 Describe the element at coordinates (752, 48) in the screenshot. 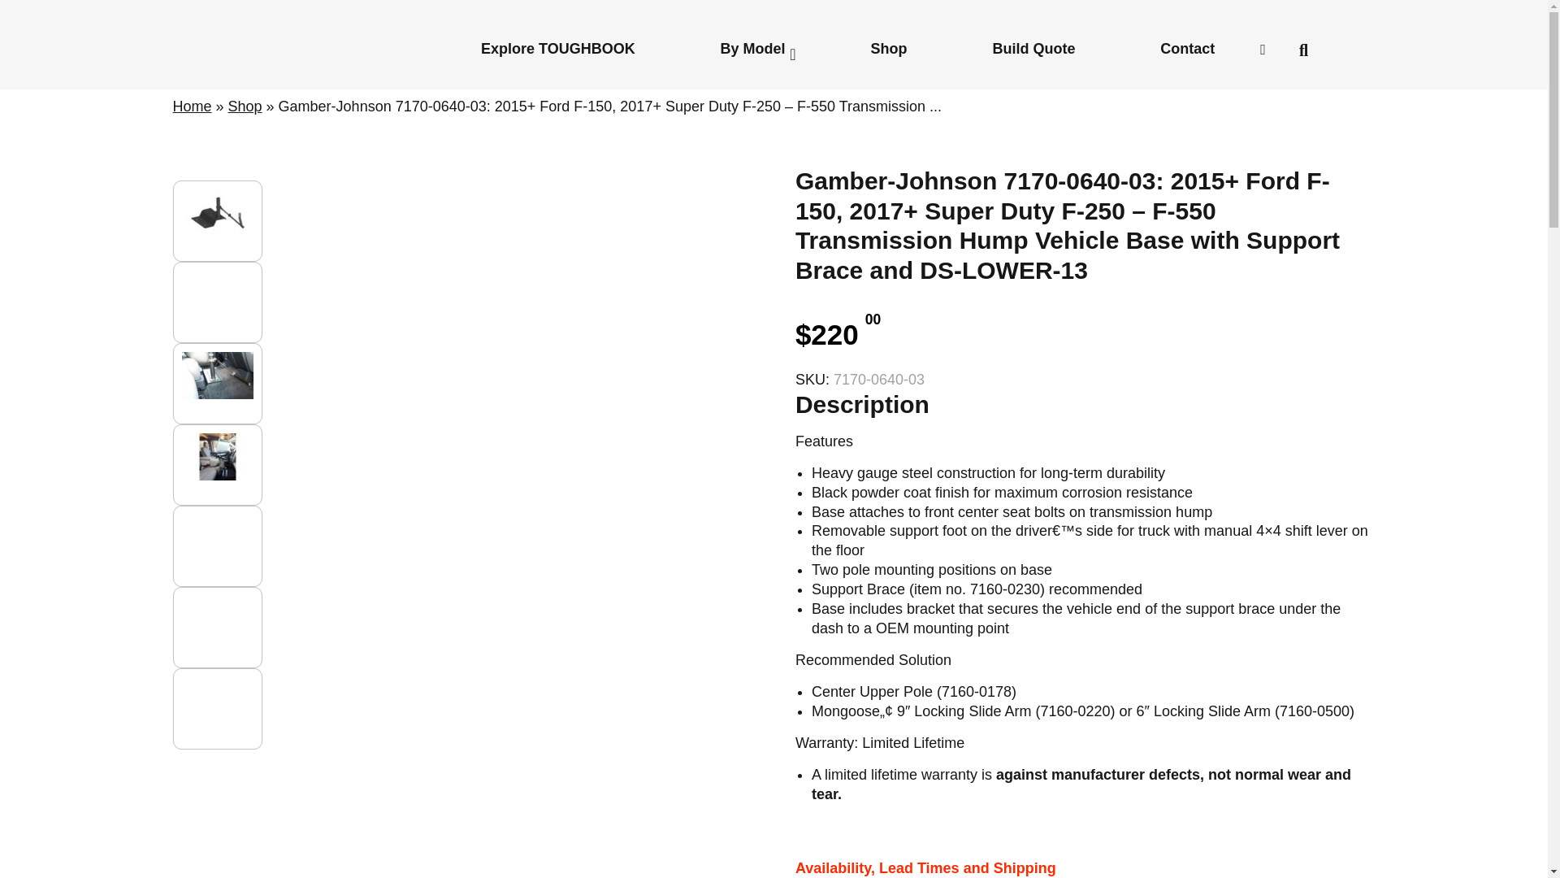

I see `By Model` at that location.